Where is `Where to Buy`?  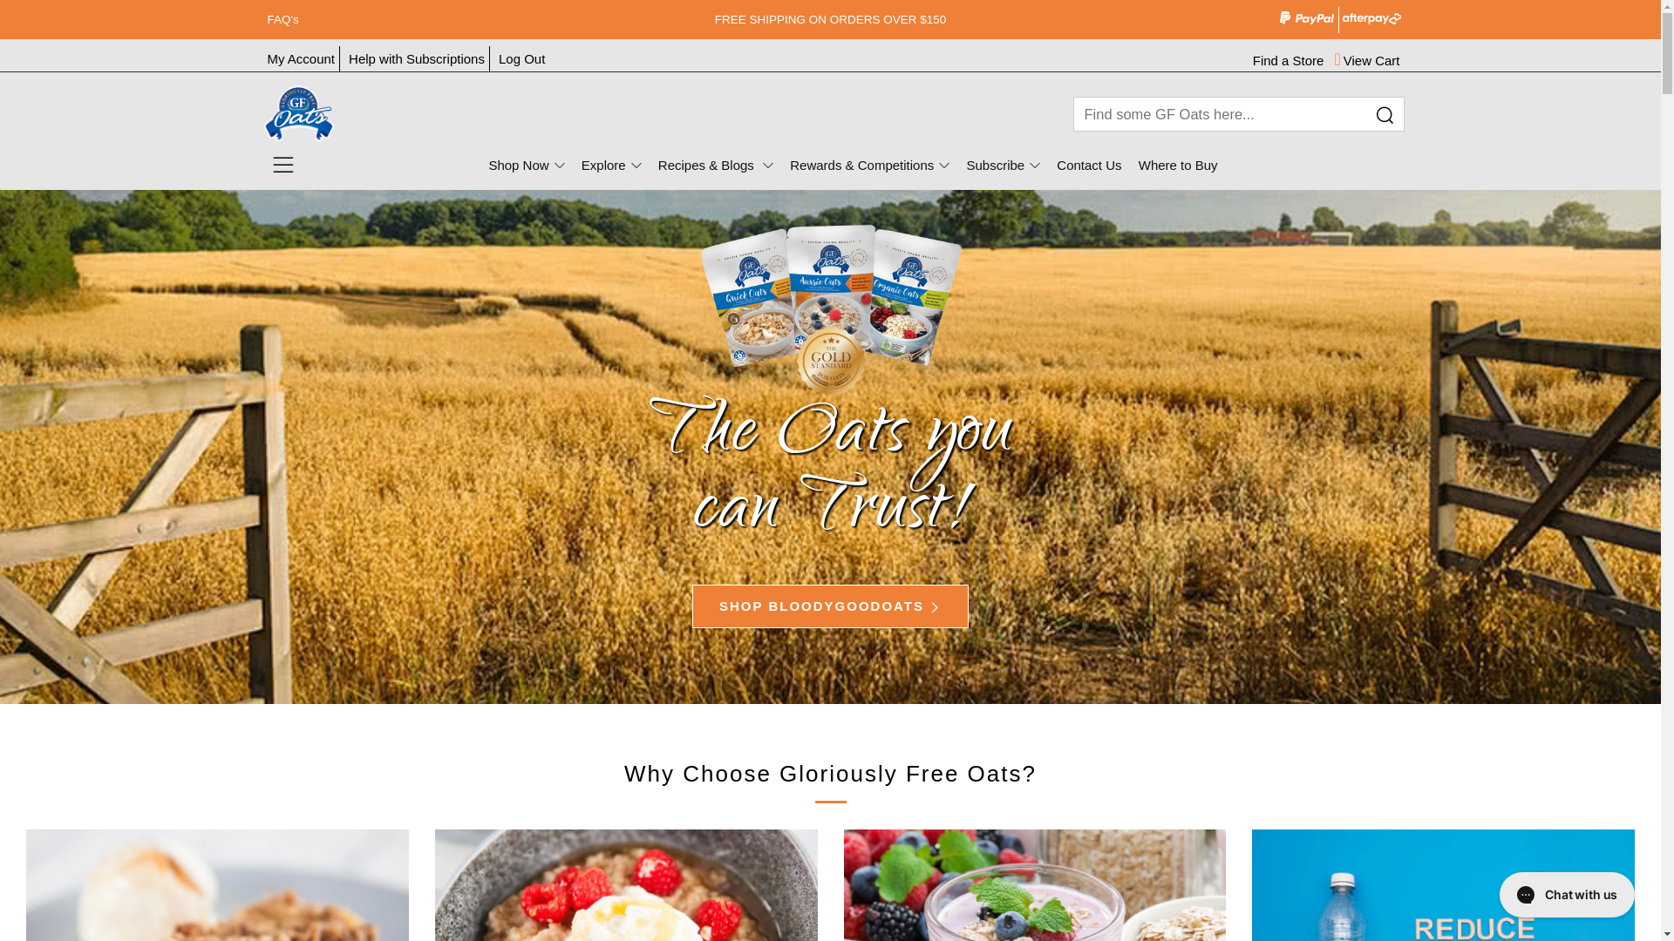
Where to Buy is located at coordinates (1179, 166).